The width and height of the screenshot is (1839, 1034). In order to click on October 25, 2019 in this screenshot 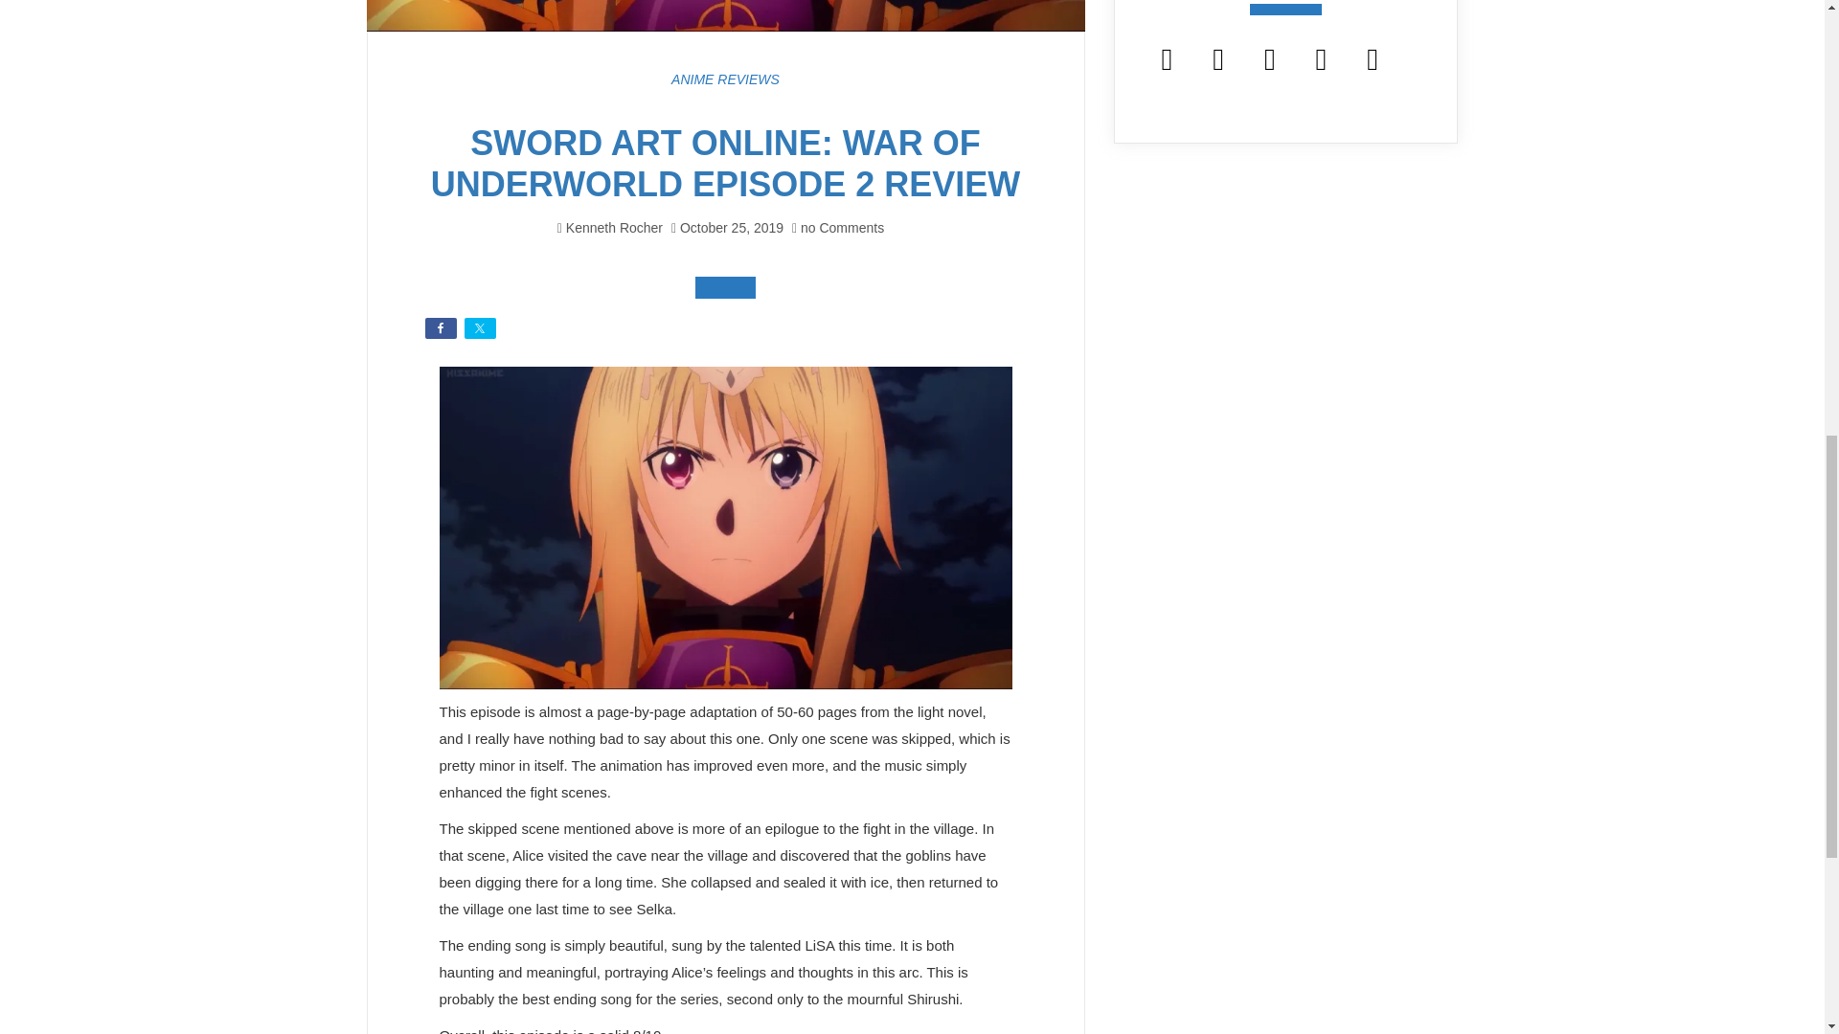, I will do `click(732, 228)`.